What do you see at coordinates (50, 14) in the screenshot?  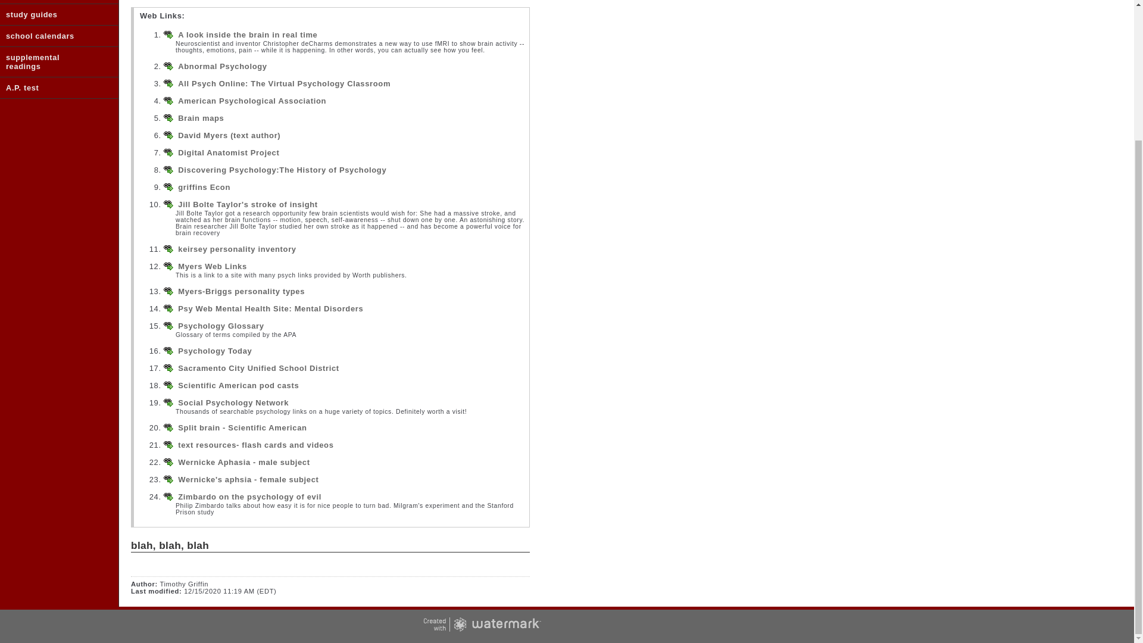 I see `study guides` at bounding box center [50, 14].